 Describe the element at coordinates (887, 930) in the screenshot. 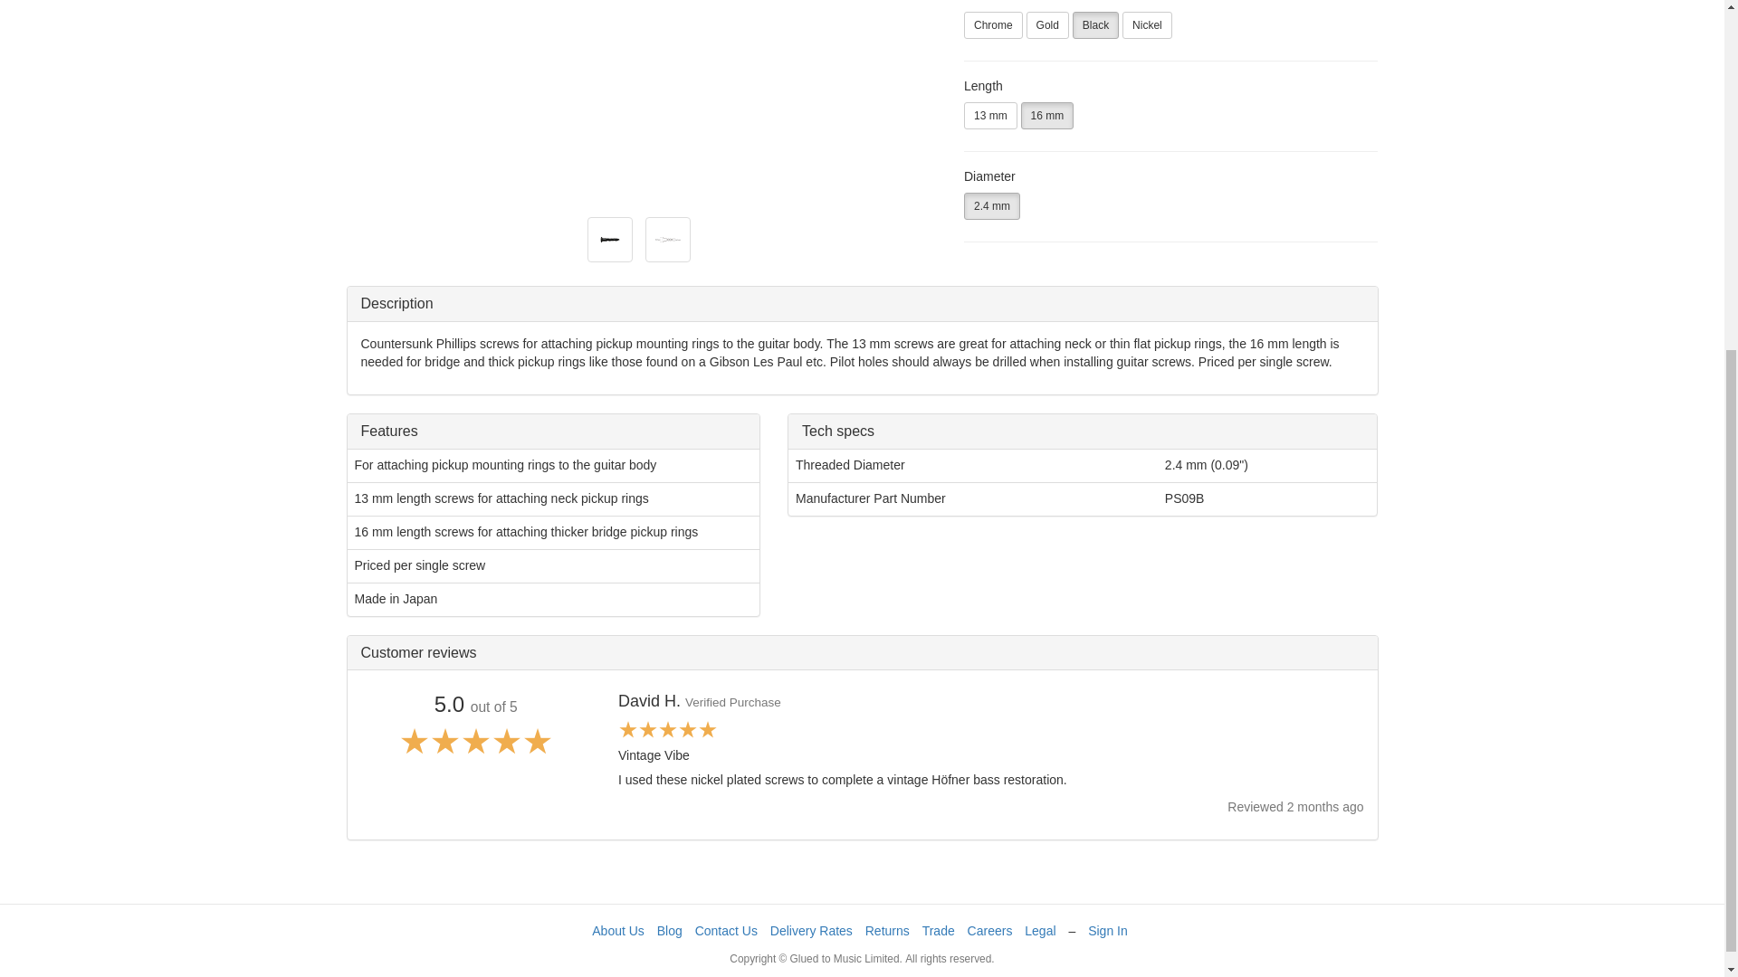

I see `Returns` at that location.